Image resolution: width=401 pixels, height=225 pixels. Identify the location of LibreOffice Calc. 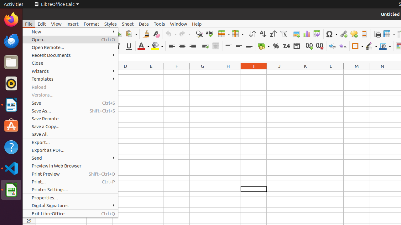
(57, 4).